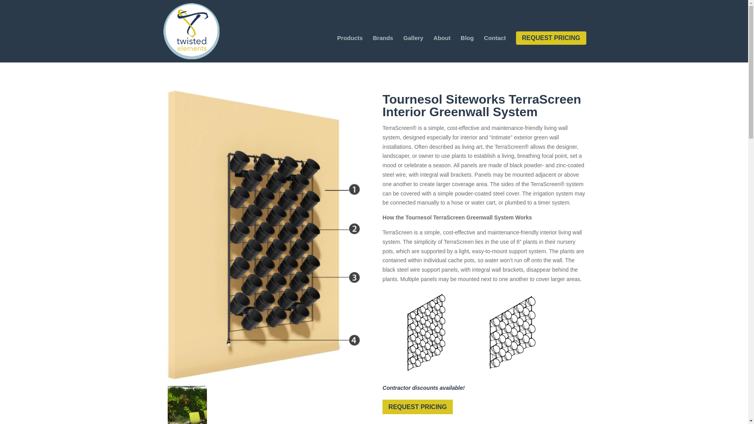 This screenshot has height=424, width=754. Describe the element at coordinates (350, 49) in the screenshot. I see `Products` at that location.